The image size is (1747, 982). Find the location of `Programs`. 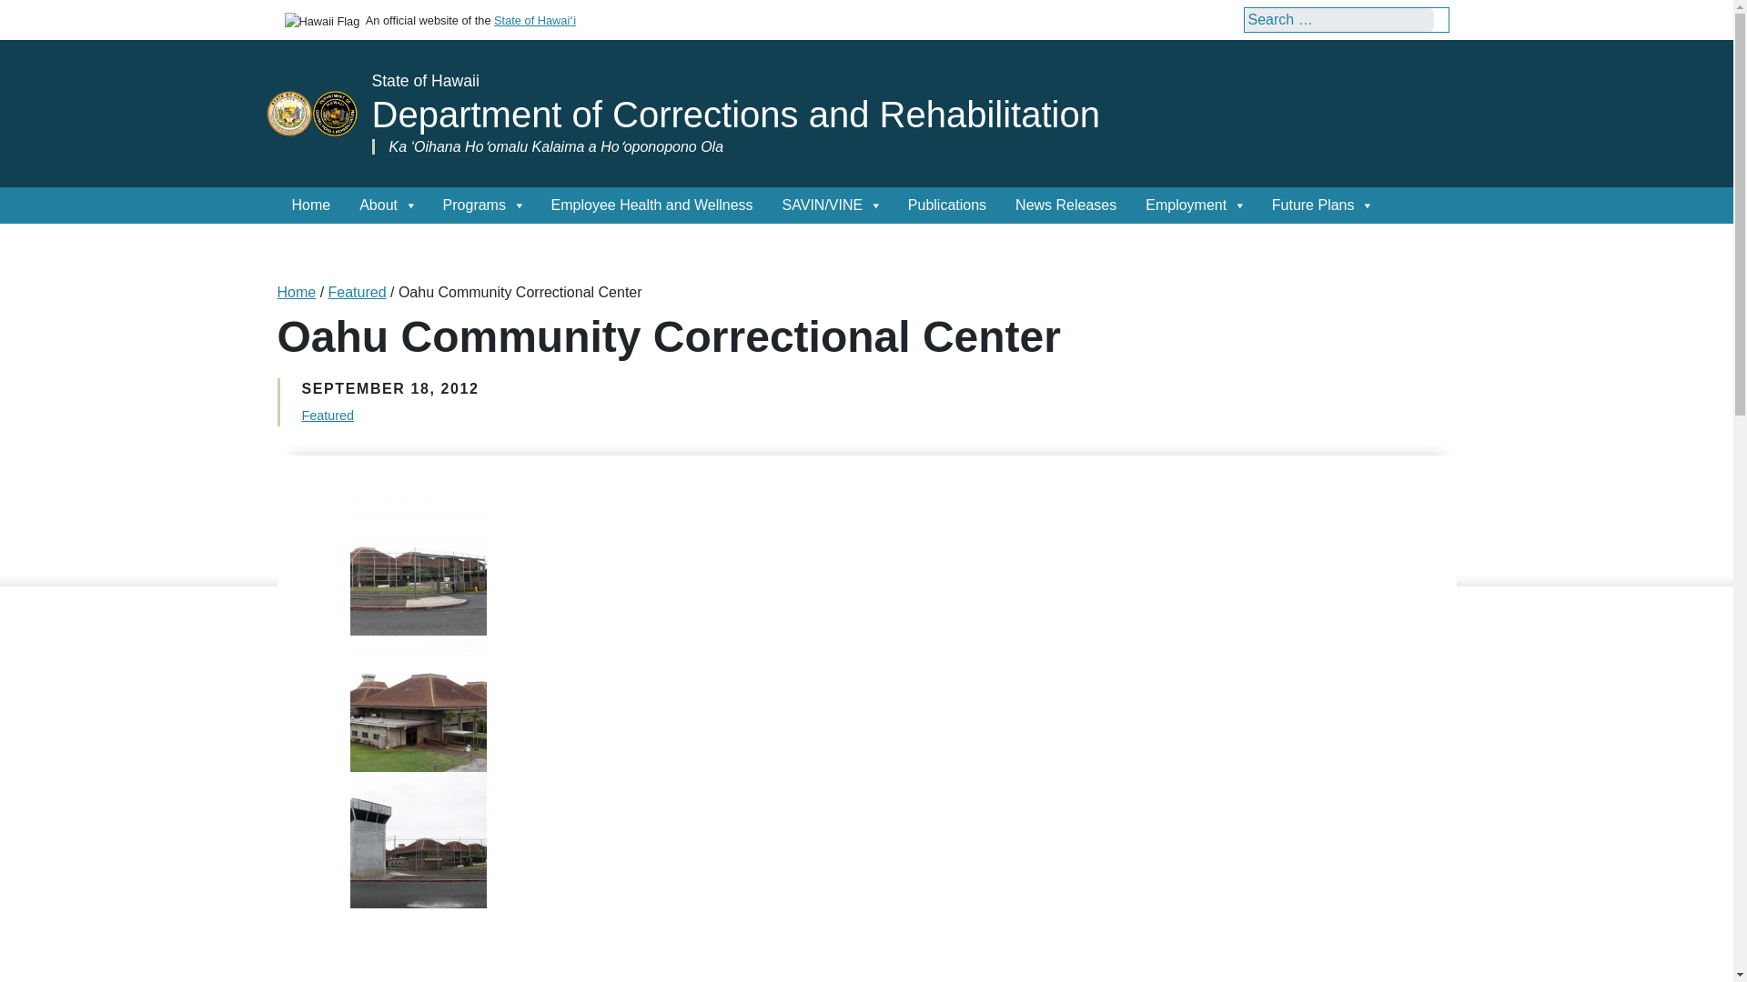

Programs is located at coordinates (482, 205).